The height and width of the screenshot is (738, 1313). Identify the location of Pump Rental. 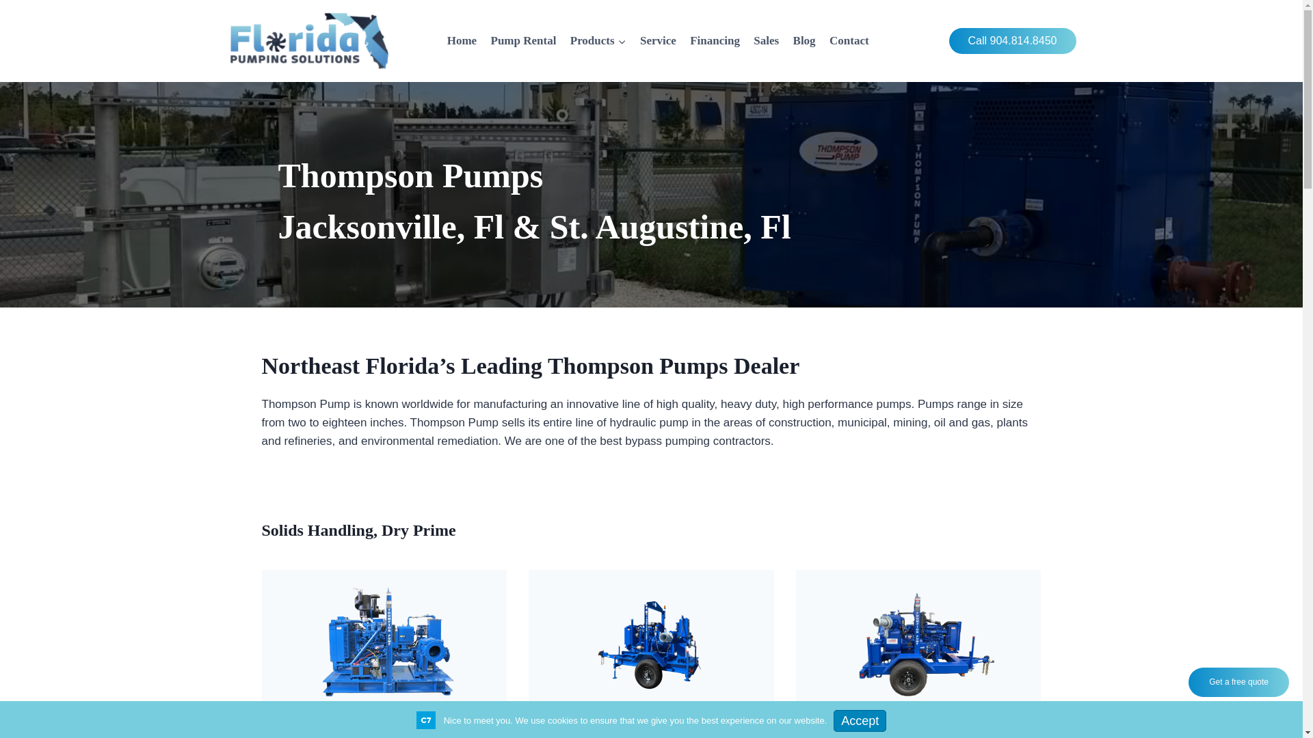
(522, 41).